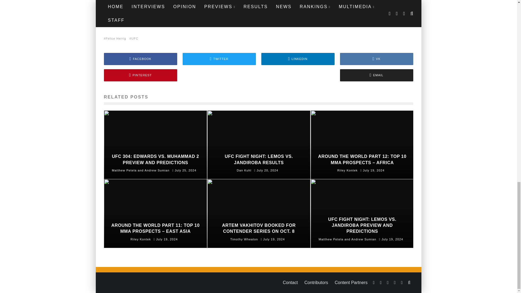 This screenshot has height=293, width=521. I want to click on Posts by Riley Kontek, so click(347, 170).